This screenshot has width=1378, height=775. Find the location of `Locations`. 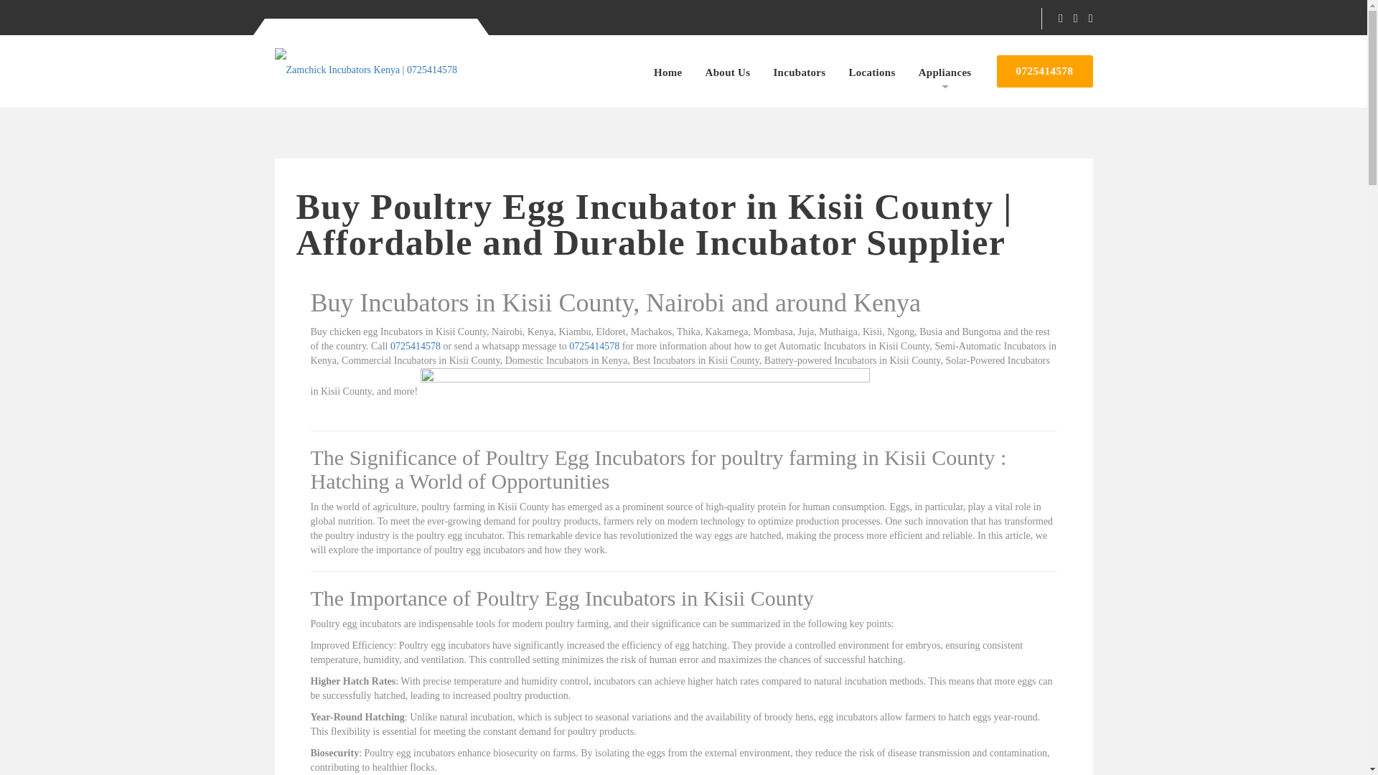

Locations is located at coordinates (871, 72).